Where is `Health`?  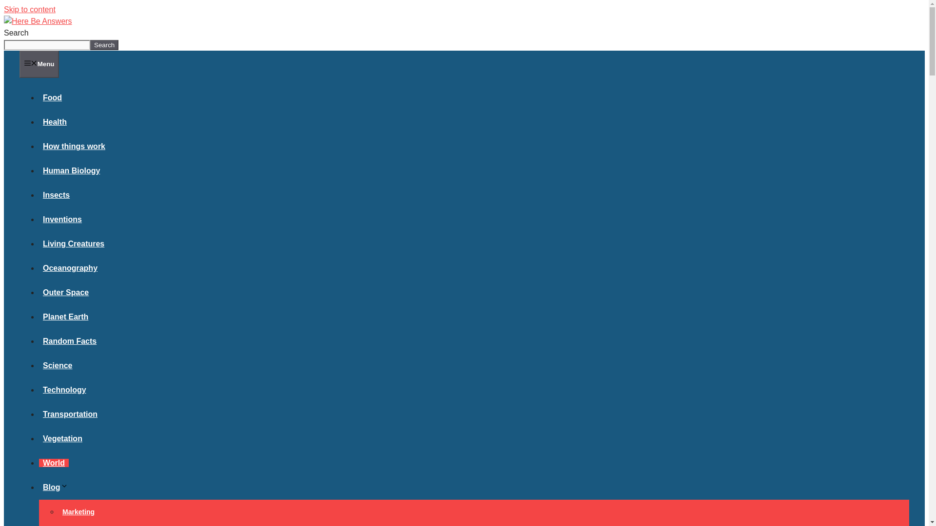 Health is located at coordinates (55, 122).